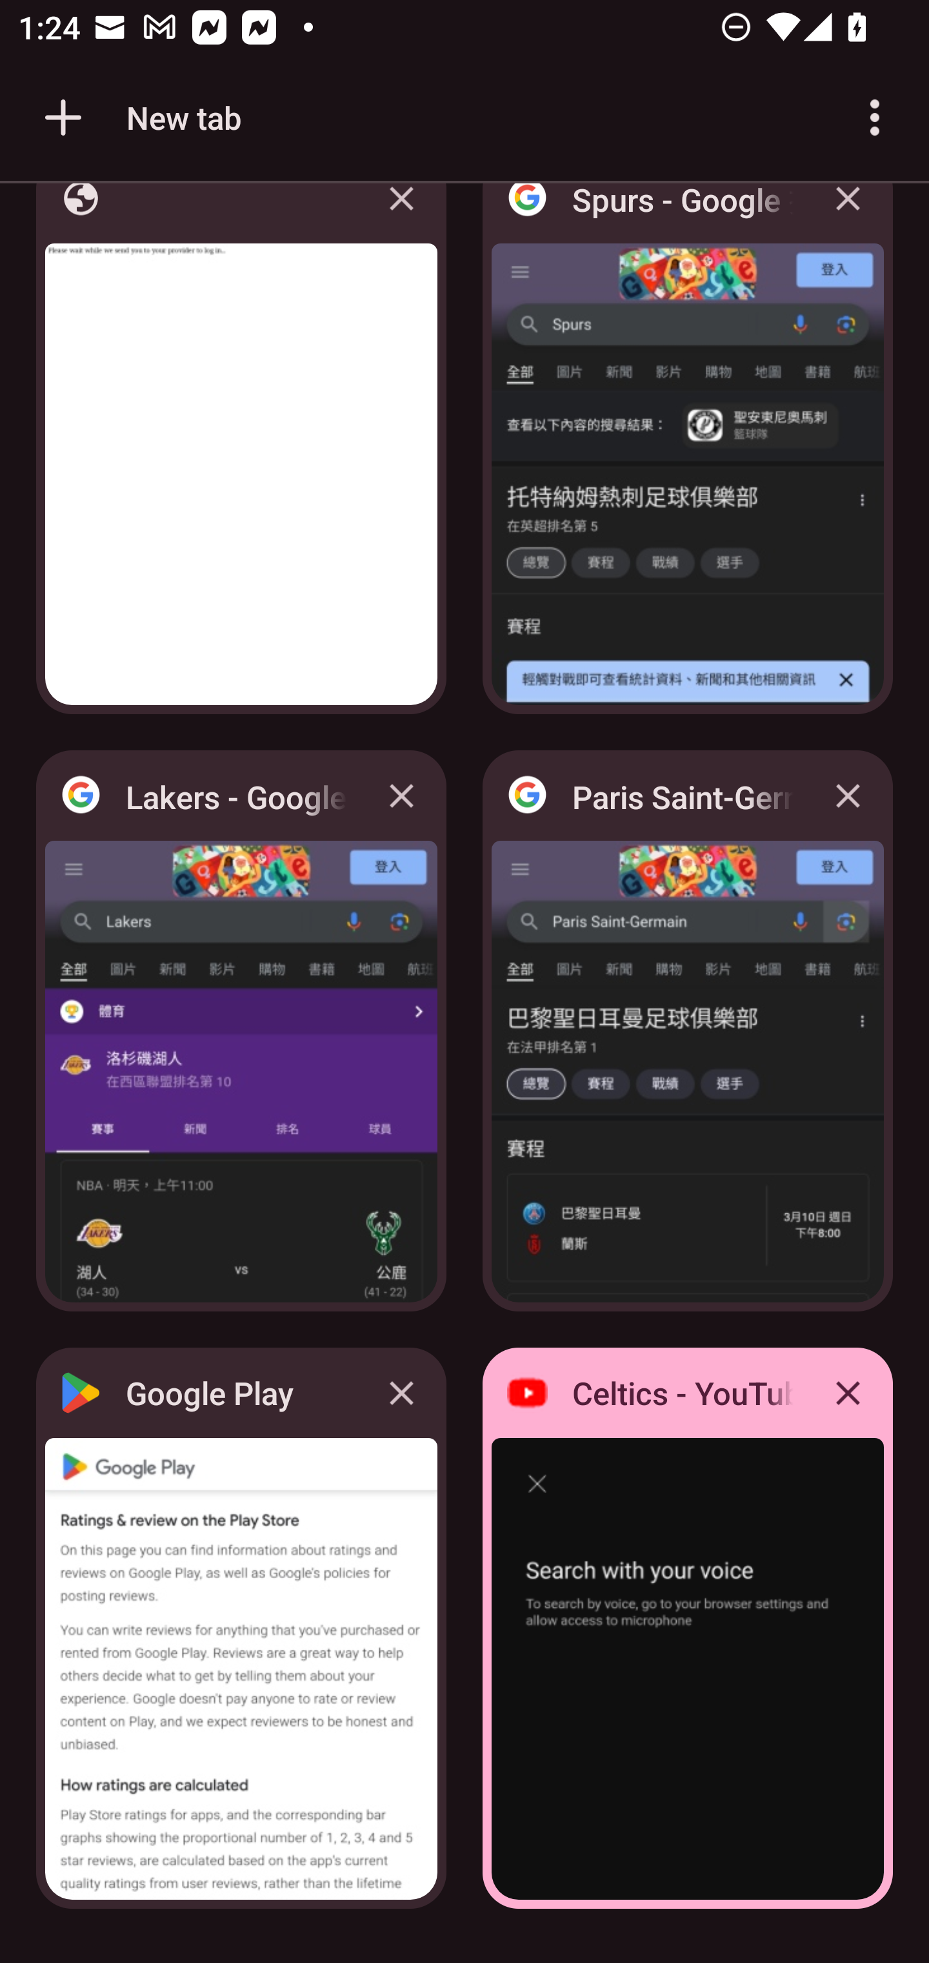 This screenshot has height=1963, width=929. Describe the element at coordinates (139, 118) in the screenshot. I see `New tab` at that location.